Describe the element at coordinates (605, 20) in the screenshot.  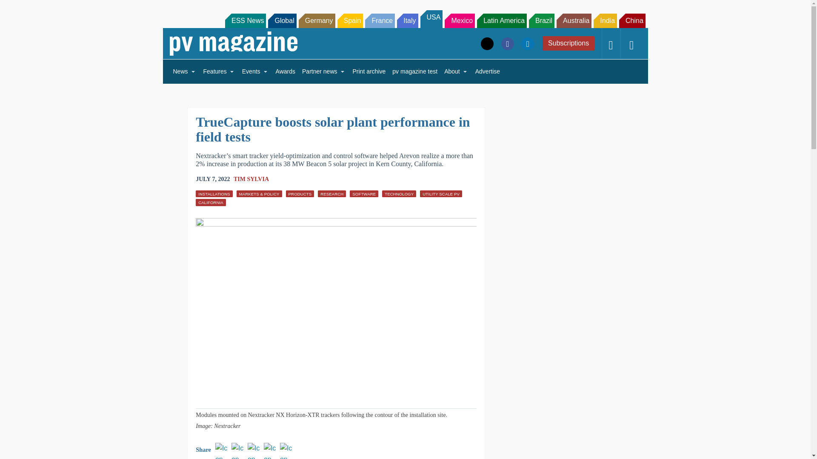
I see `India` at that location.